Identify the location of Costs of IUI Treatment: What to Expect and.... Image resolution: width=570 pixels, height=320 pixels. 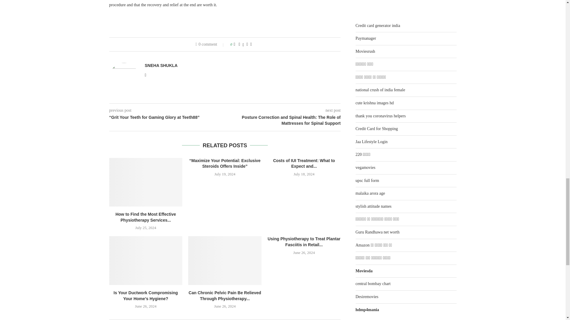
(304, 164).